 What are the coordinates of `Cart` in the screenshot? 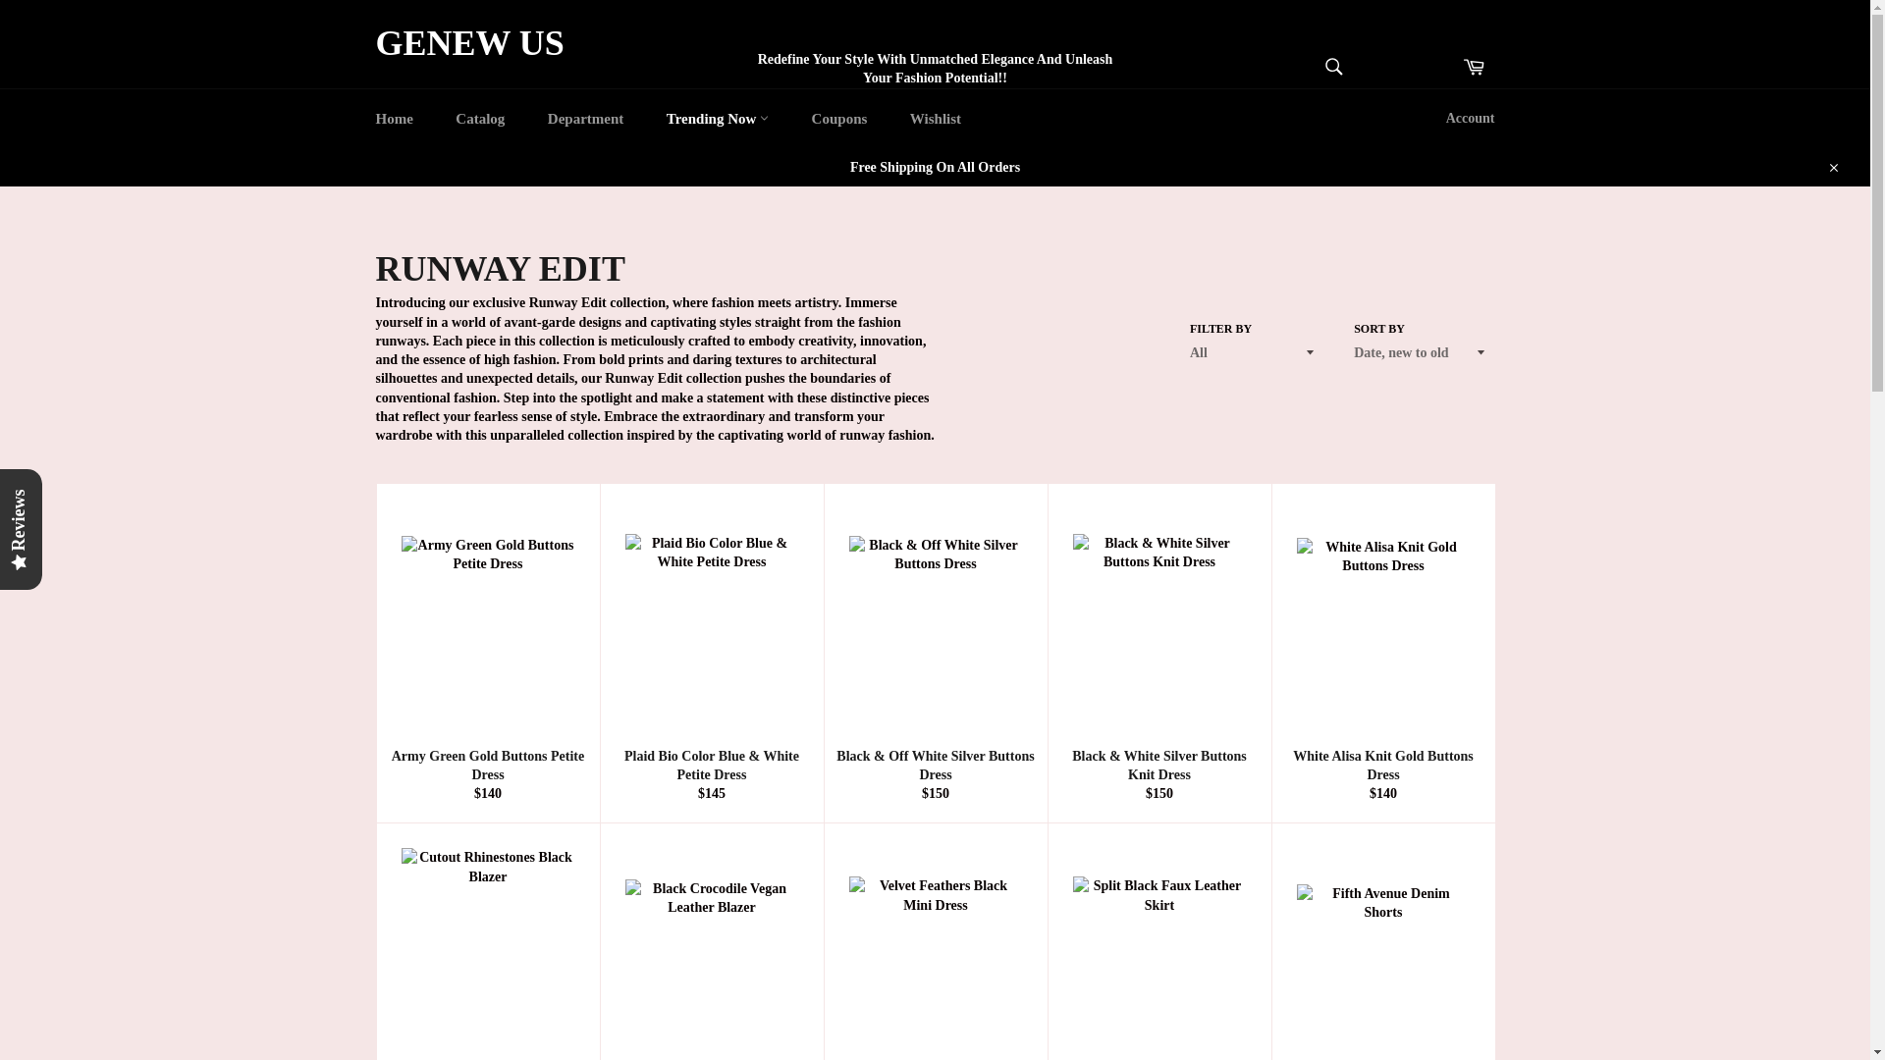 It's located at (1474, 68).